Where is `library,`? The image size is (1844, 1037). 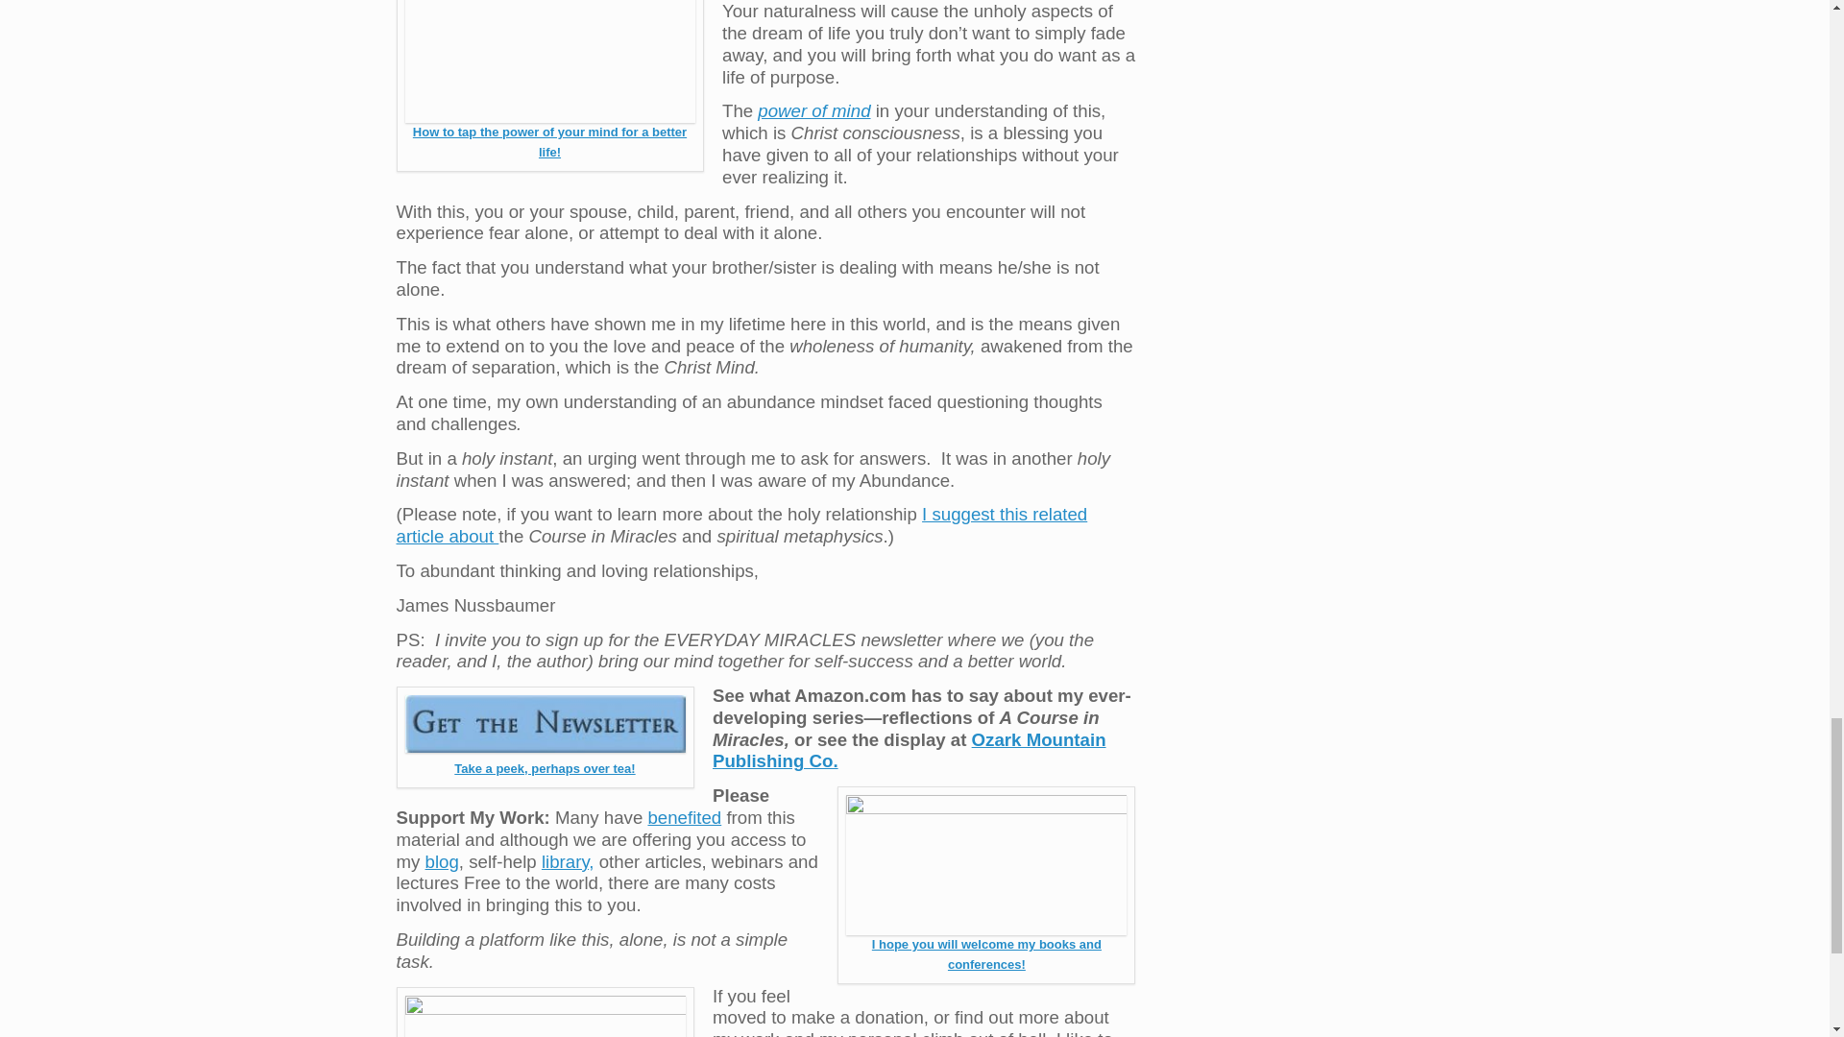 library, is located at coordinates (568, 861).